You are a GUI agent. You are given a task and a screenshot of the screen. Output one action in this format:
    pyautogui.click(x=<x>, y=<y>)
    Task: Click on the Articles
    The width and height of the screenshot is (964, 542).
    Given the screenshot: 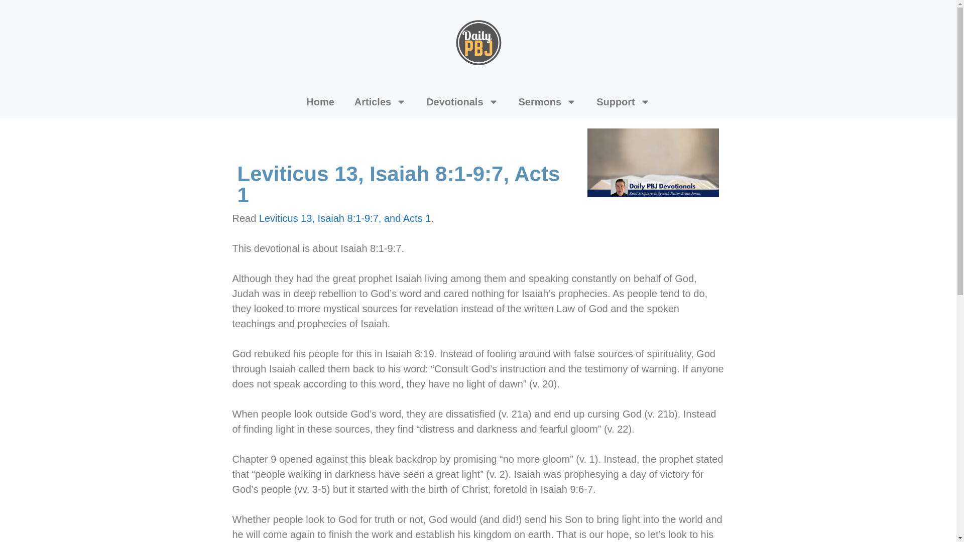 What is the action you would take?
    pyautogui.click(x=380, y=101)
    